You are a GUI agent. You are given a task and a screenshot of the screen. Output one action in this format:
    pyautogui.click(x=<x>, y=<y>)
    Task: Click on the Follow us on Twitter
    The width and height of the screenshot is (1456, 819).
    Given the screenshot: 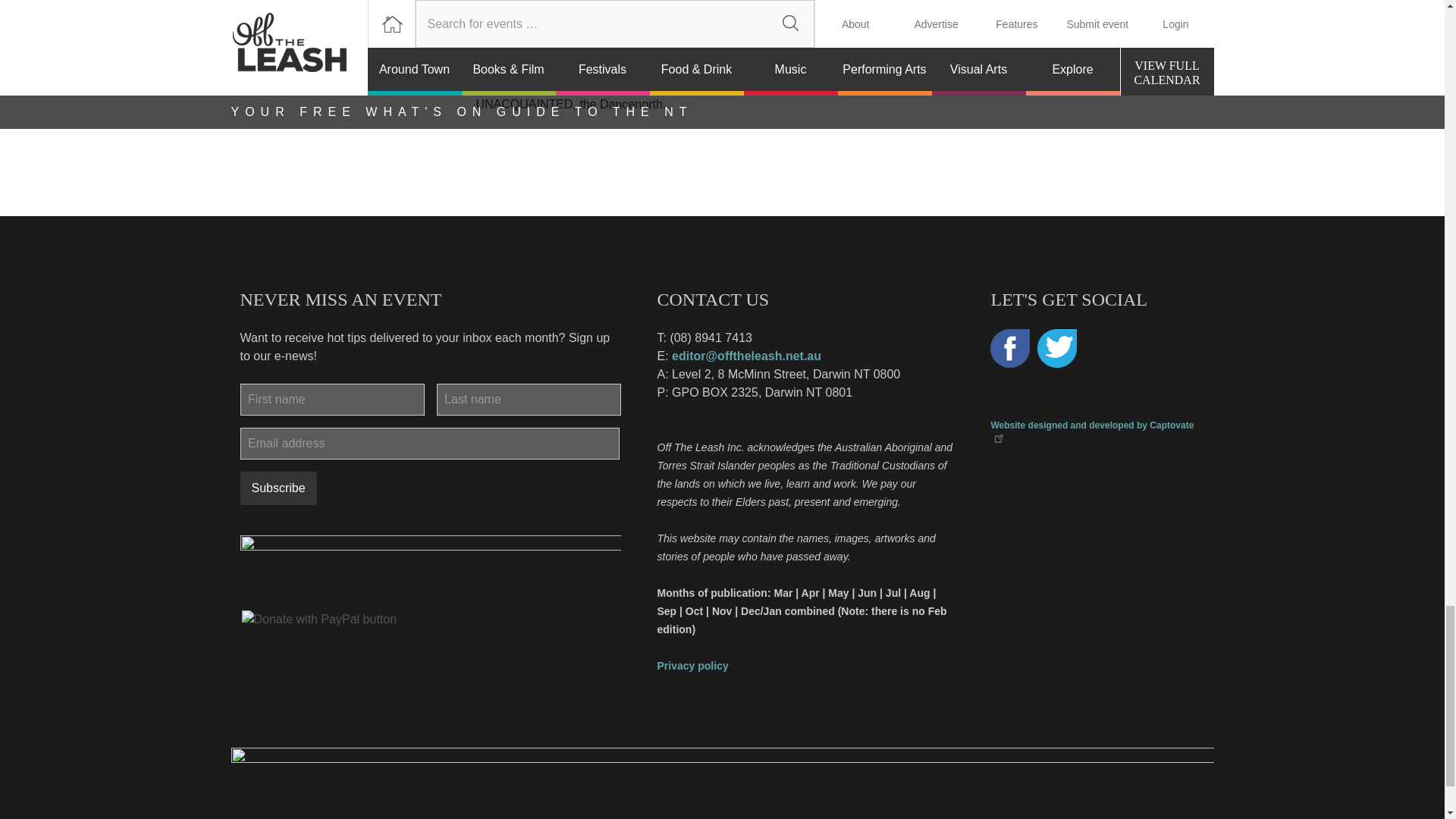 What is the action you would take?
    pyautogui.click(x=1057, y=349)
    